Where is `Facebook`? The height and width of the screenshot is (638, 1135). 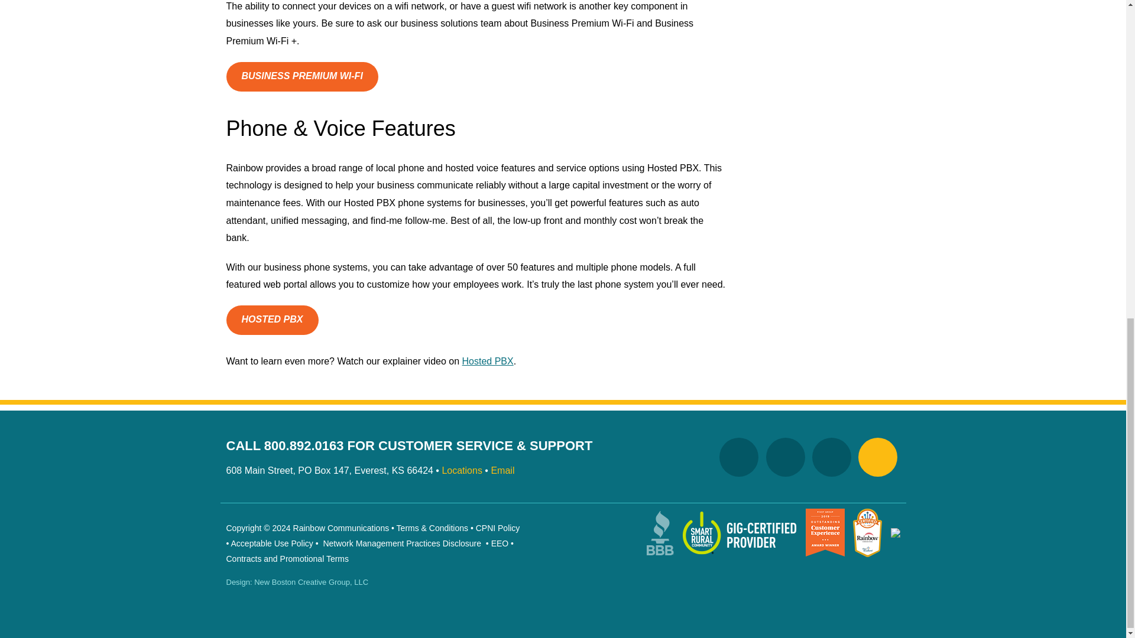 Facebook is located at coordinates (785, 457).